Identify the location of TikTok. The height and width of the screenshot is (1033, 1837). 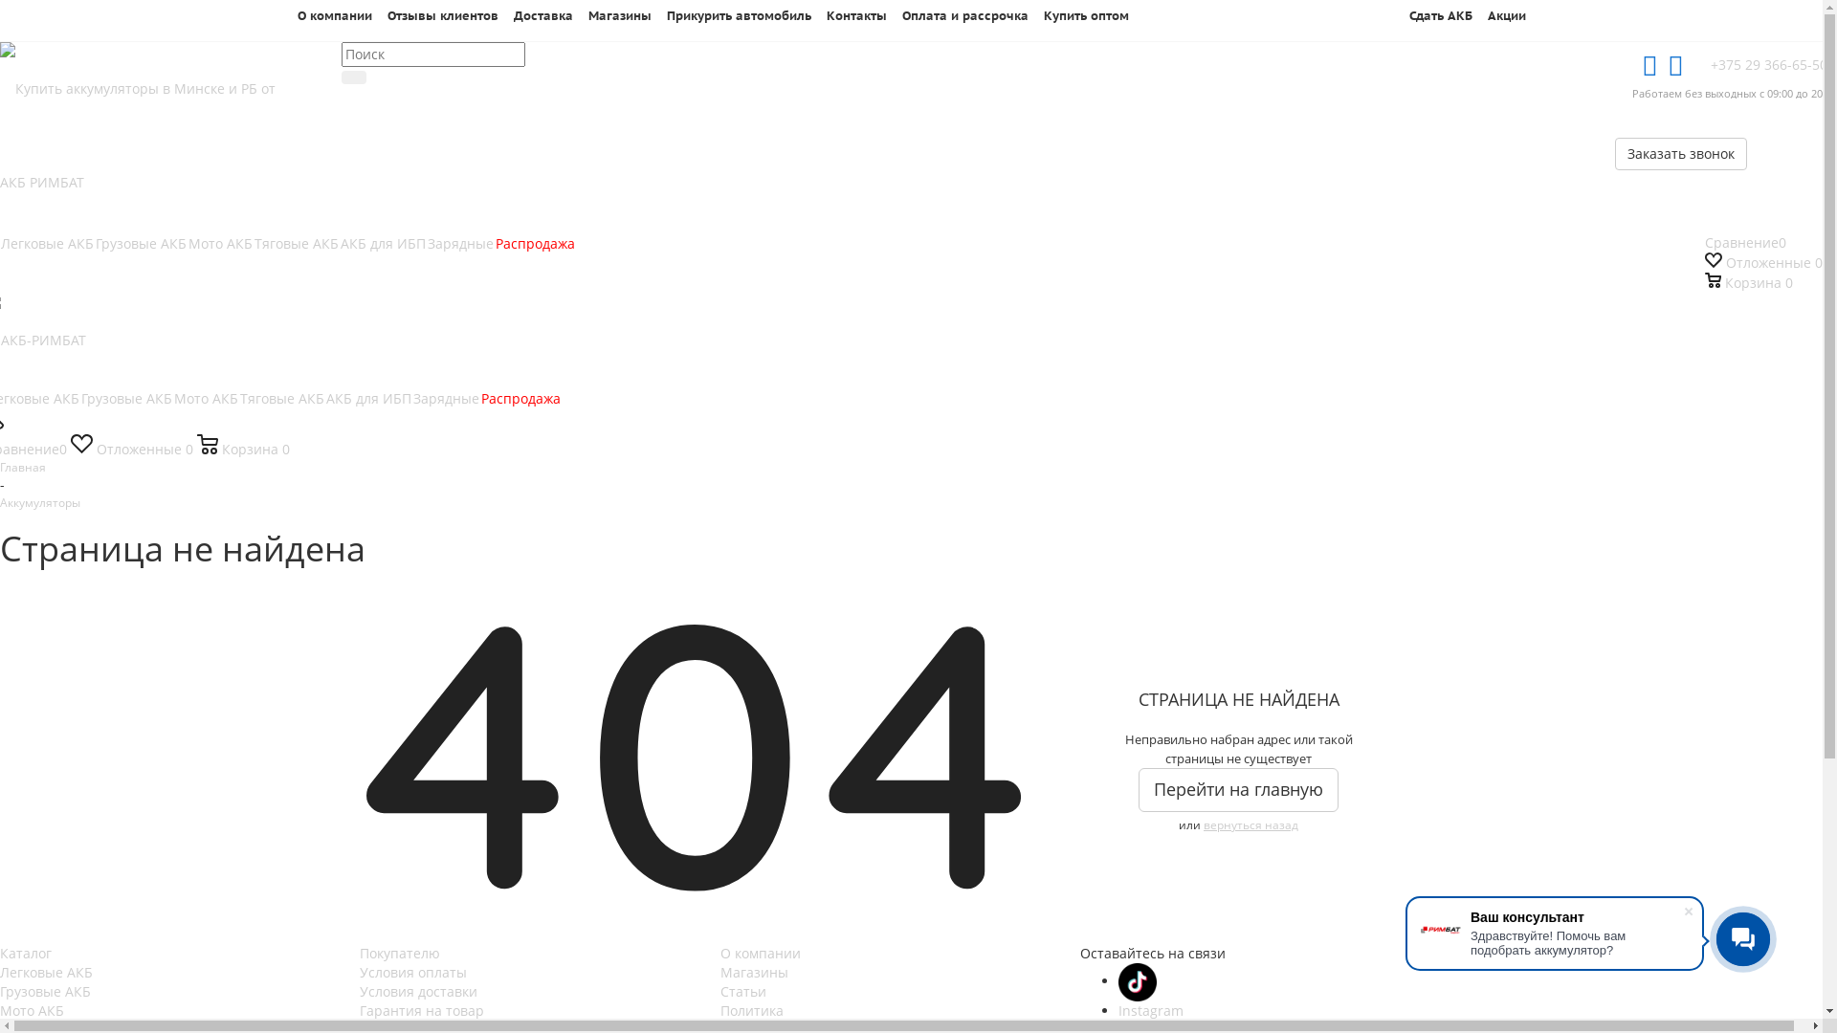
(1138, 982).